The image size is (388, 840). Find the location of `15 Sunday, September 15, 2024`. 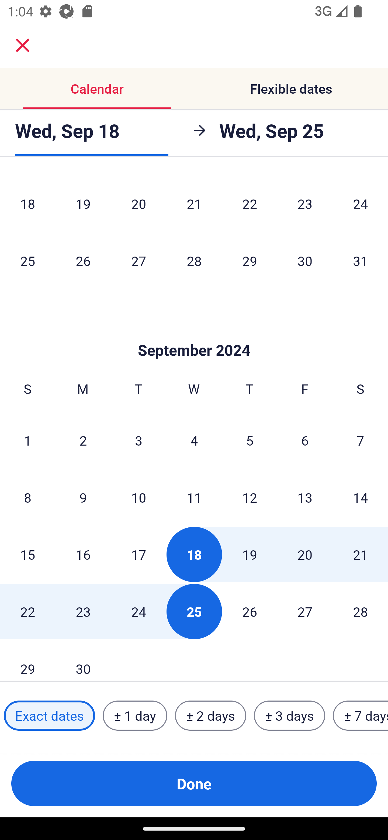

15 Sunday, September 15, 2024 is located at coordinates (27, 554).